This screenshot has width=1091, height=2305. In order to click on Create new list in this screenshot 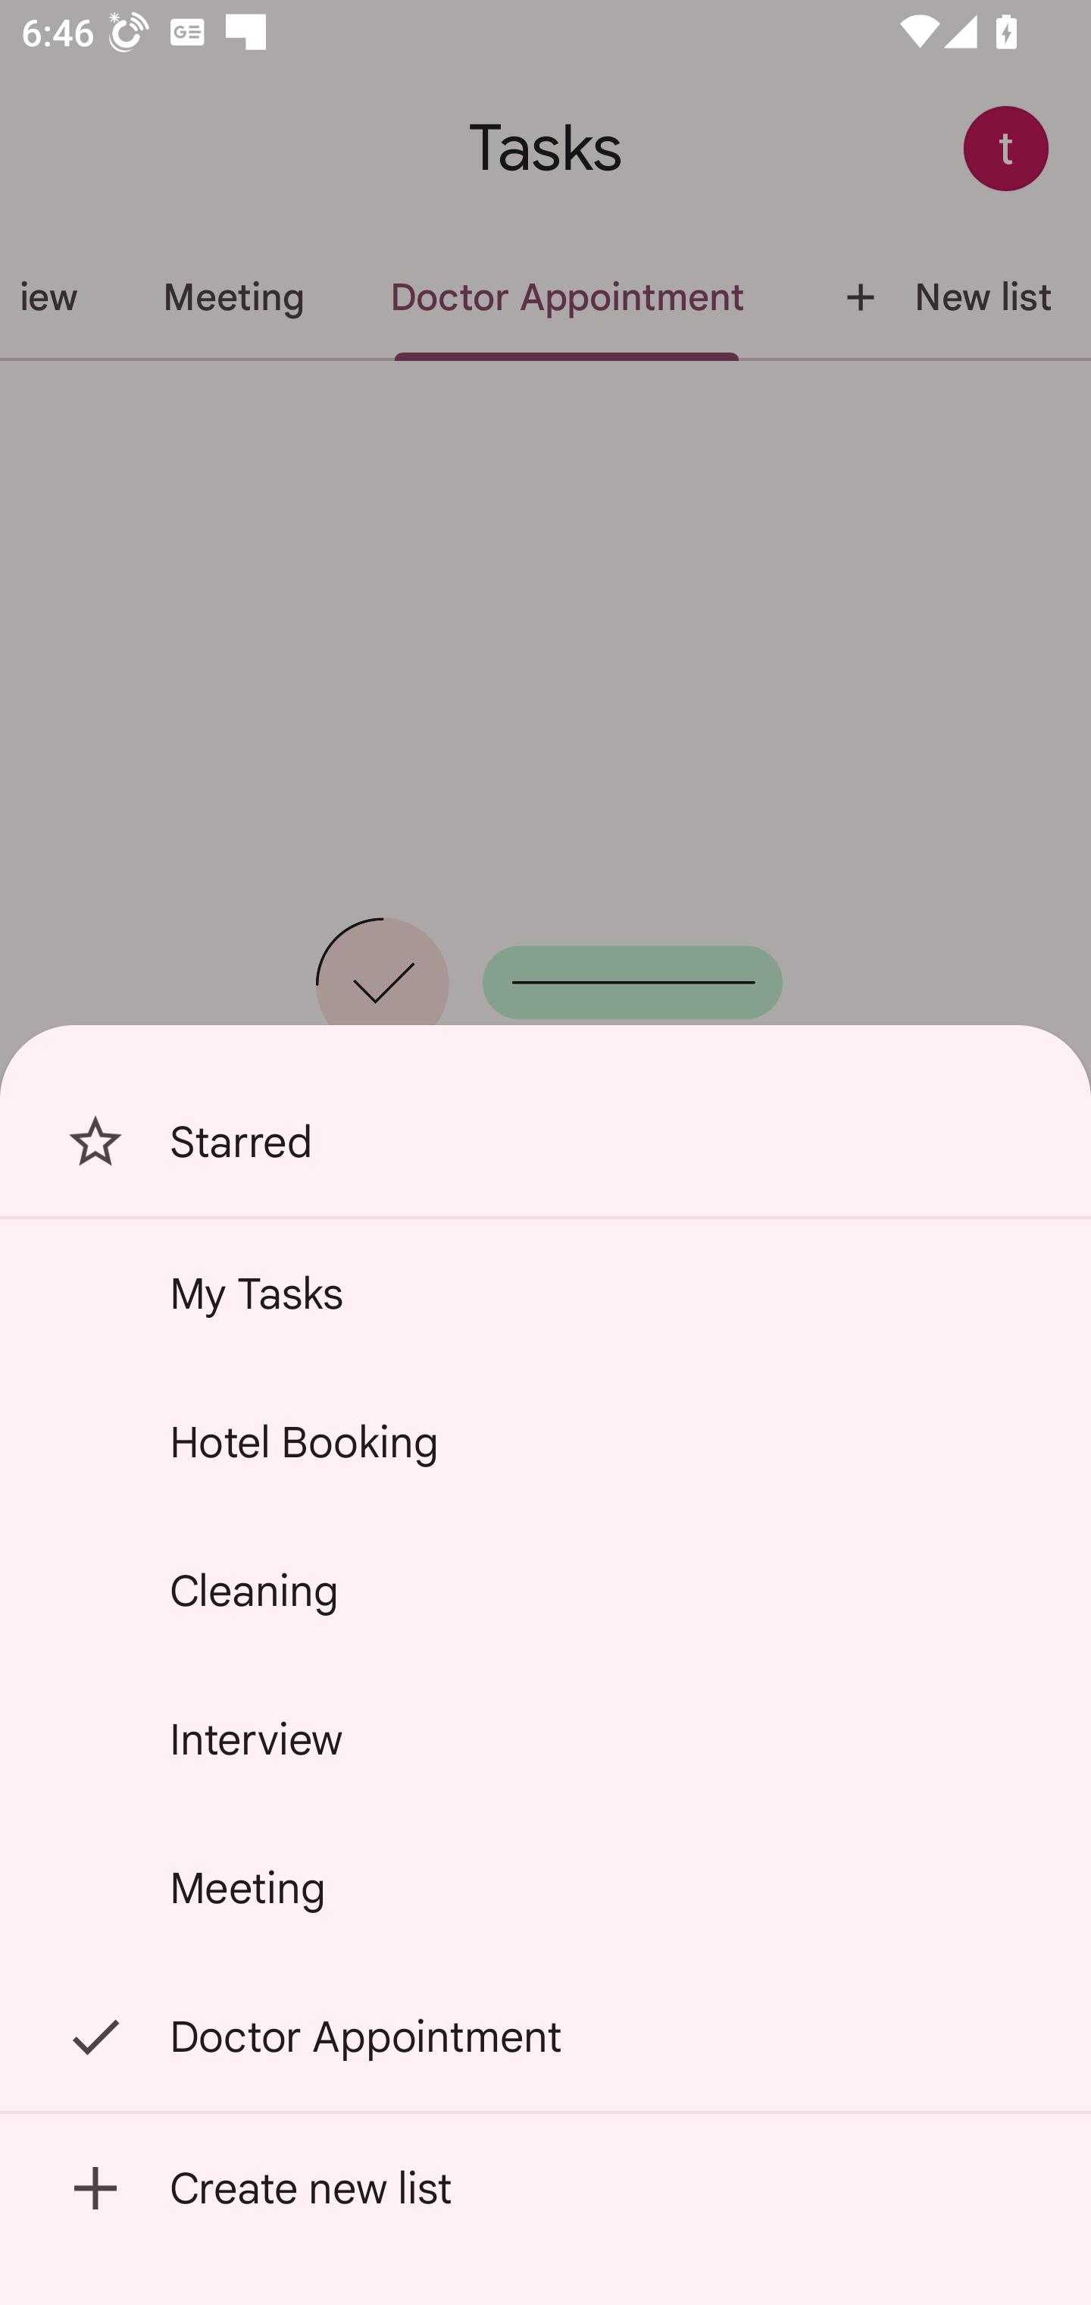, I will do `click(545, 2188)`.